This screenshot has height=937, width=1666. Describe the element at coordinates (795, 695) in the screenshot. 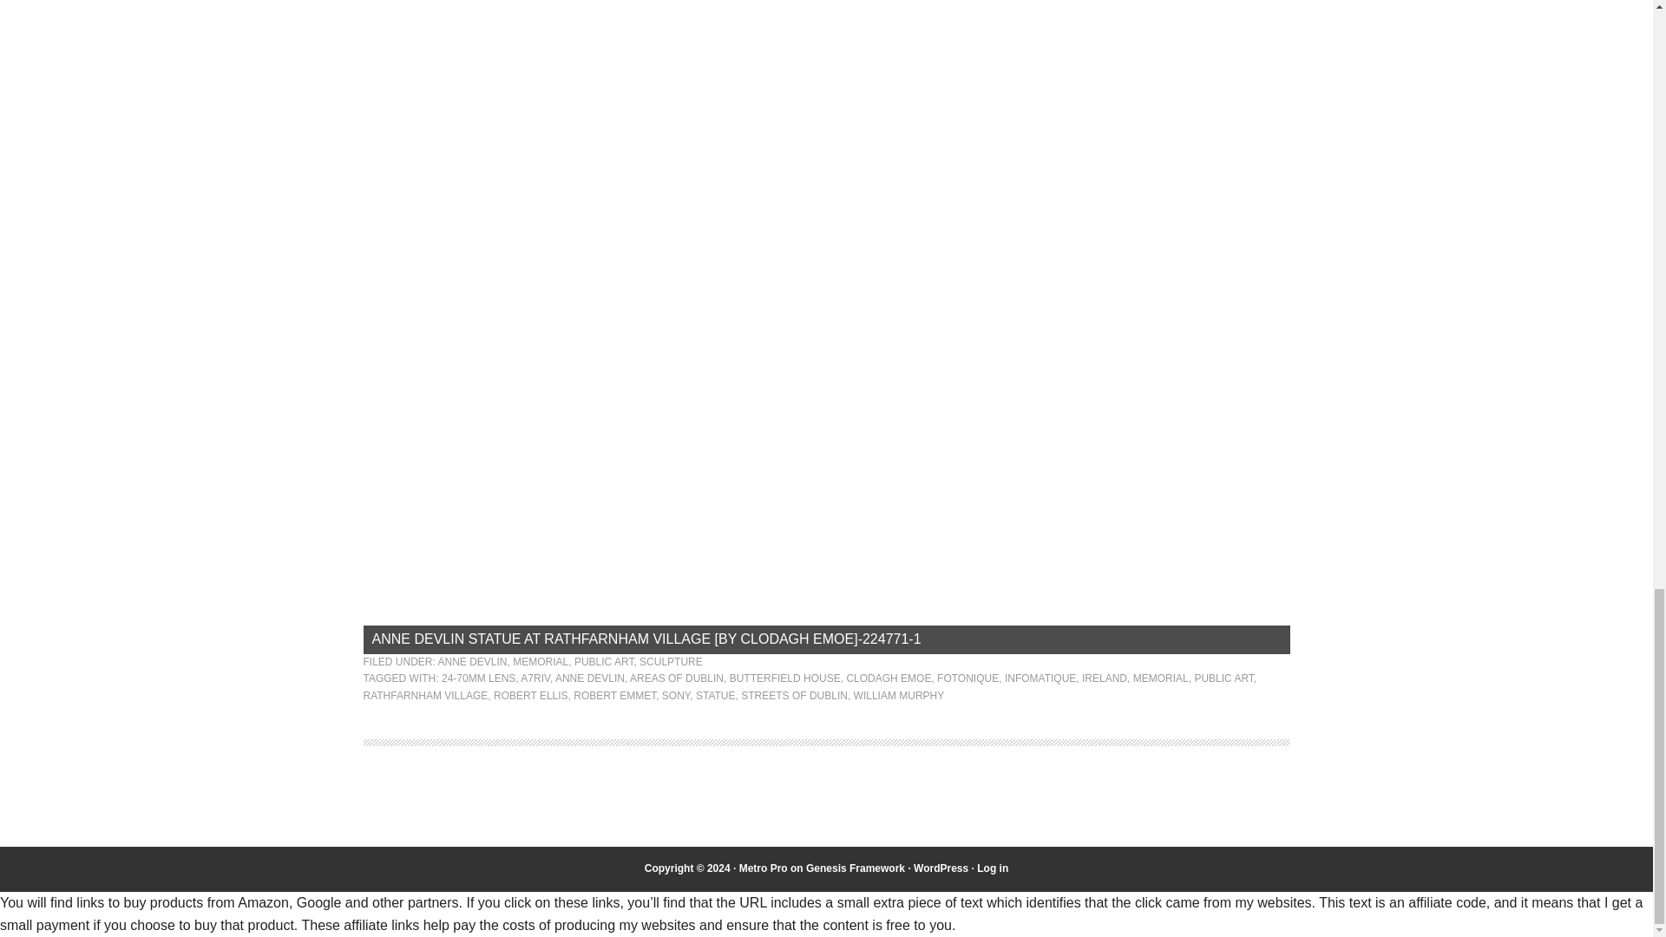

I see `STREETS OF DUBLIN` at that location.